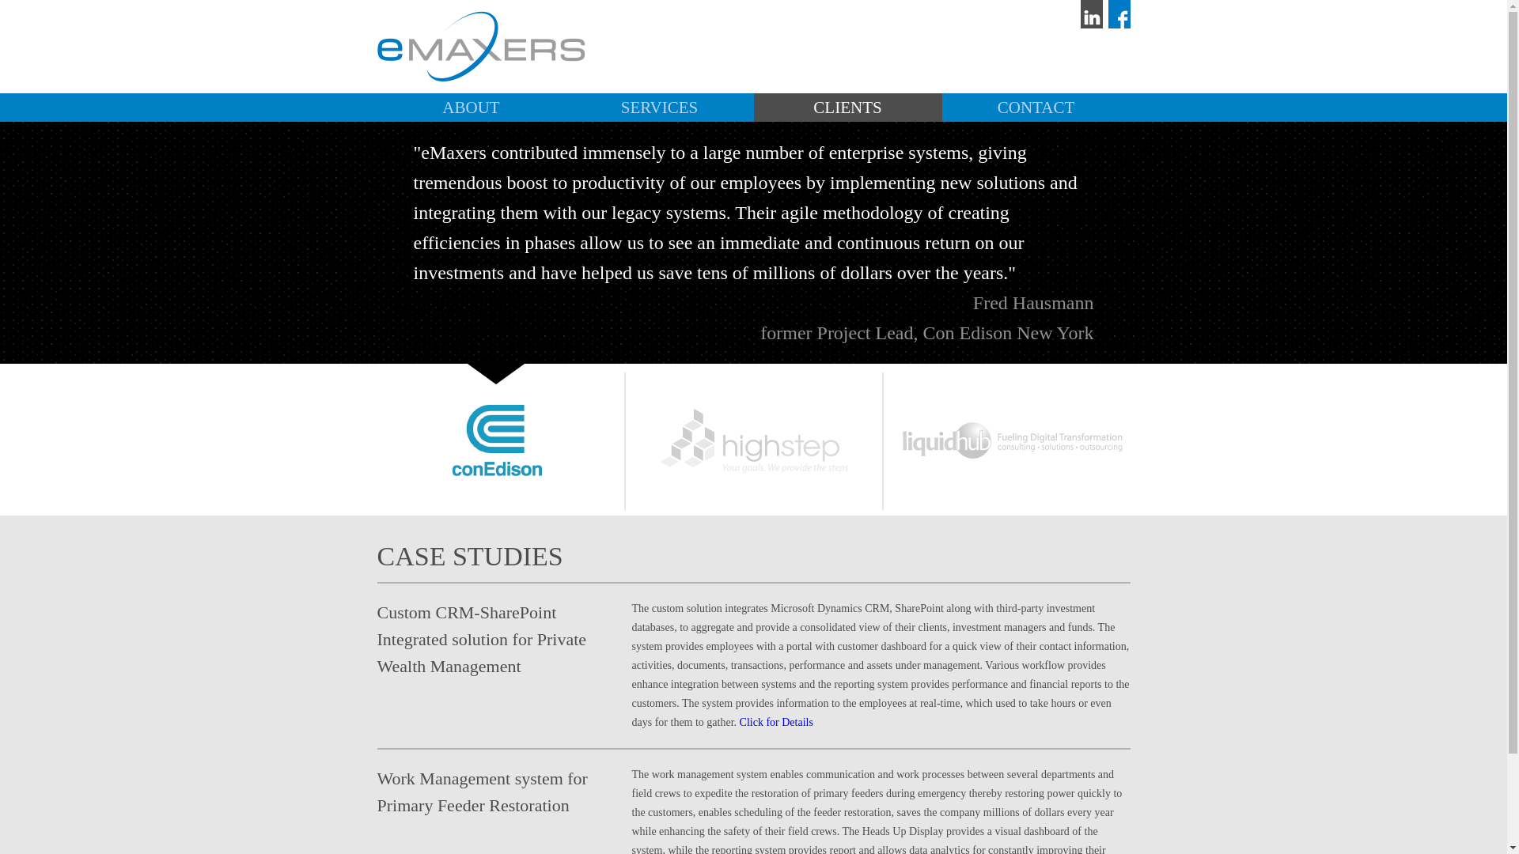  Describe the element at coordinates (481, 46) in the screenshot. I see `eMaxers` at that location.